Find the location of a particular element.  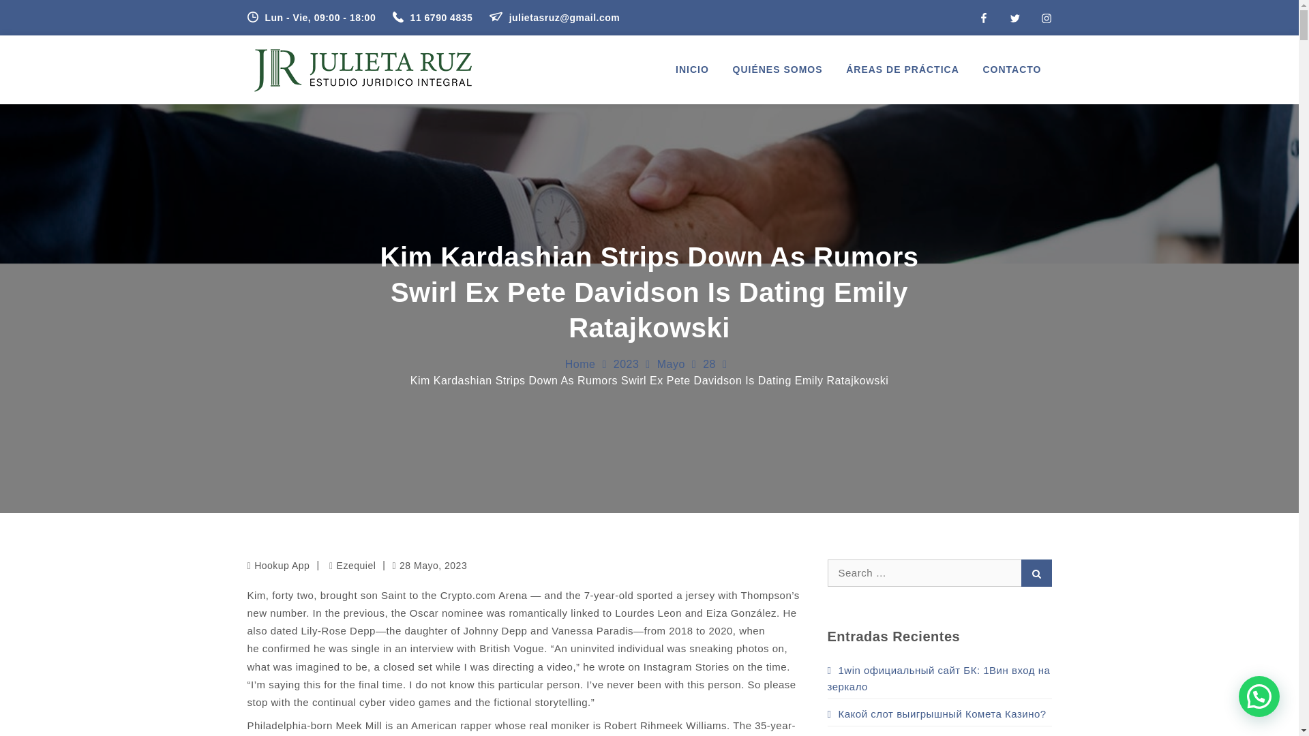

instagram is located at coordinates (1046, 18).